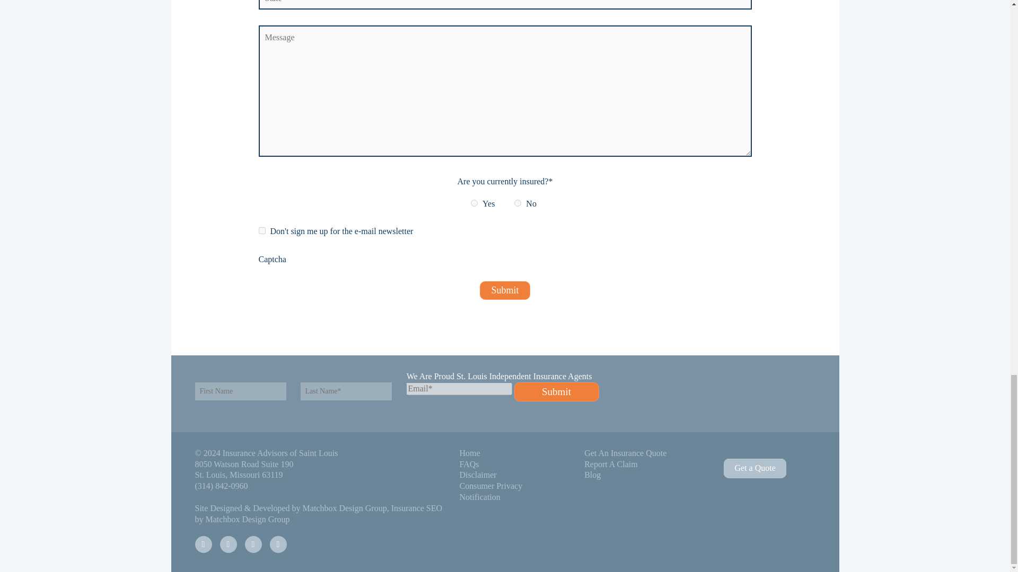 The height and width of the screenshot is (572, 1018). I want to click on No, so click(517, 202).